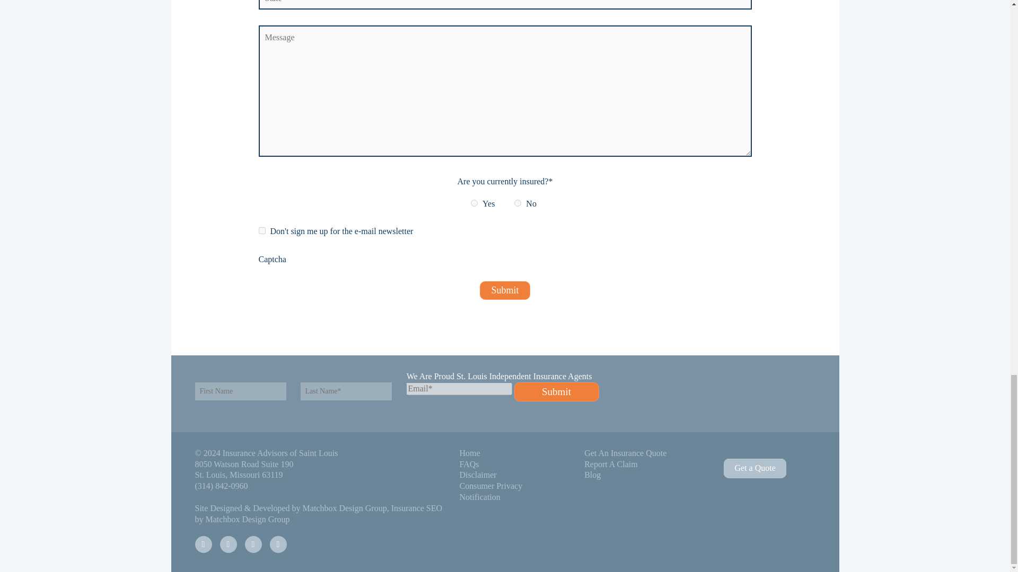 The height and width of the screenshot is (572, 1018). I want to click on No, so click(517, 202).